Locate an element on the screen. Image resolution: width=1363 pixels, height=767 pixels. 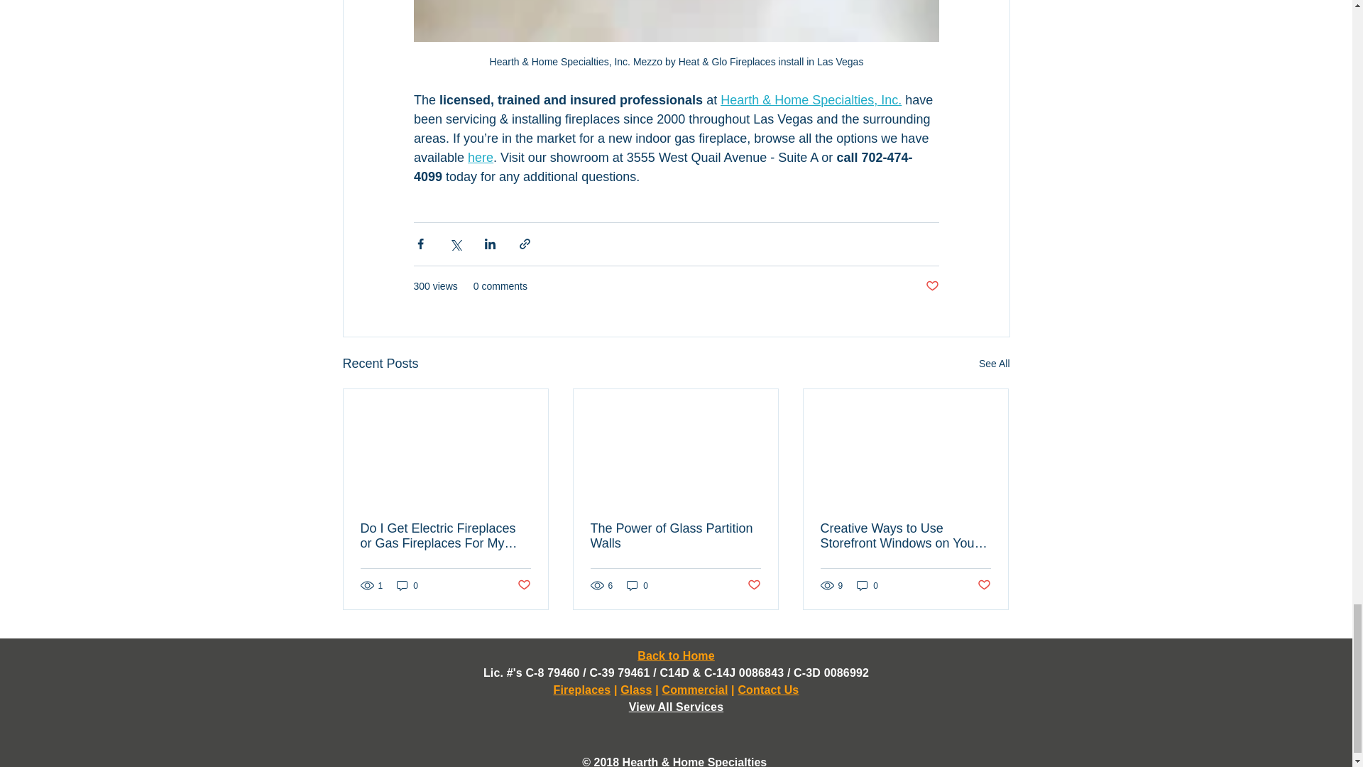
Post not marked as liked is located at coordinates (522, 585).